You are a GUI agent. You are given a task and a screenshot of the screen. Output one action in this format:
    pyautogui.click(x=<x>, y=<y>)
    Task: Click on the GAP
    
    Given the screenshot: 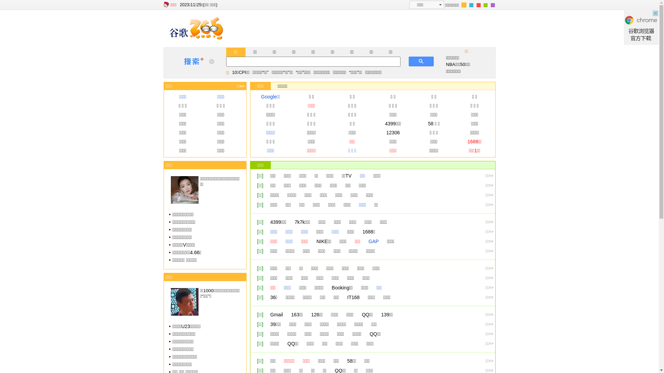 What is the action you would take?
    pyautogui.click(x=374, y=241)
    